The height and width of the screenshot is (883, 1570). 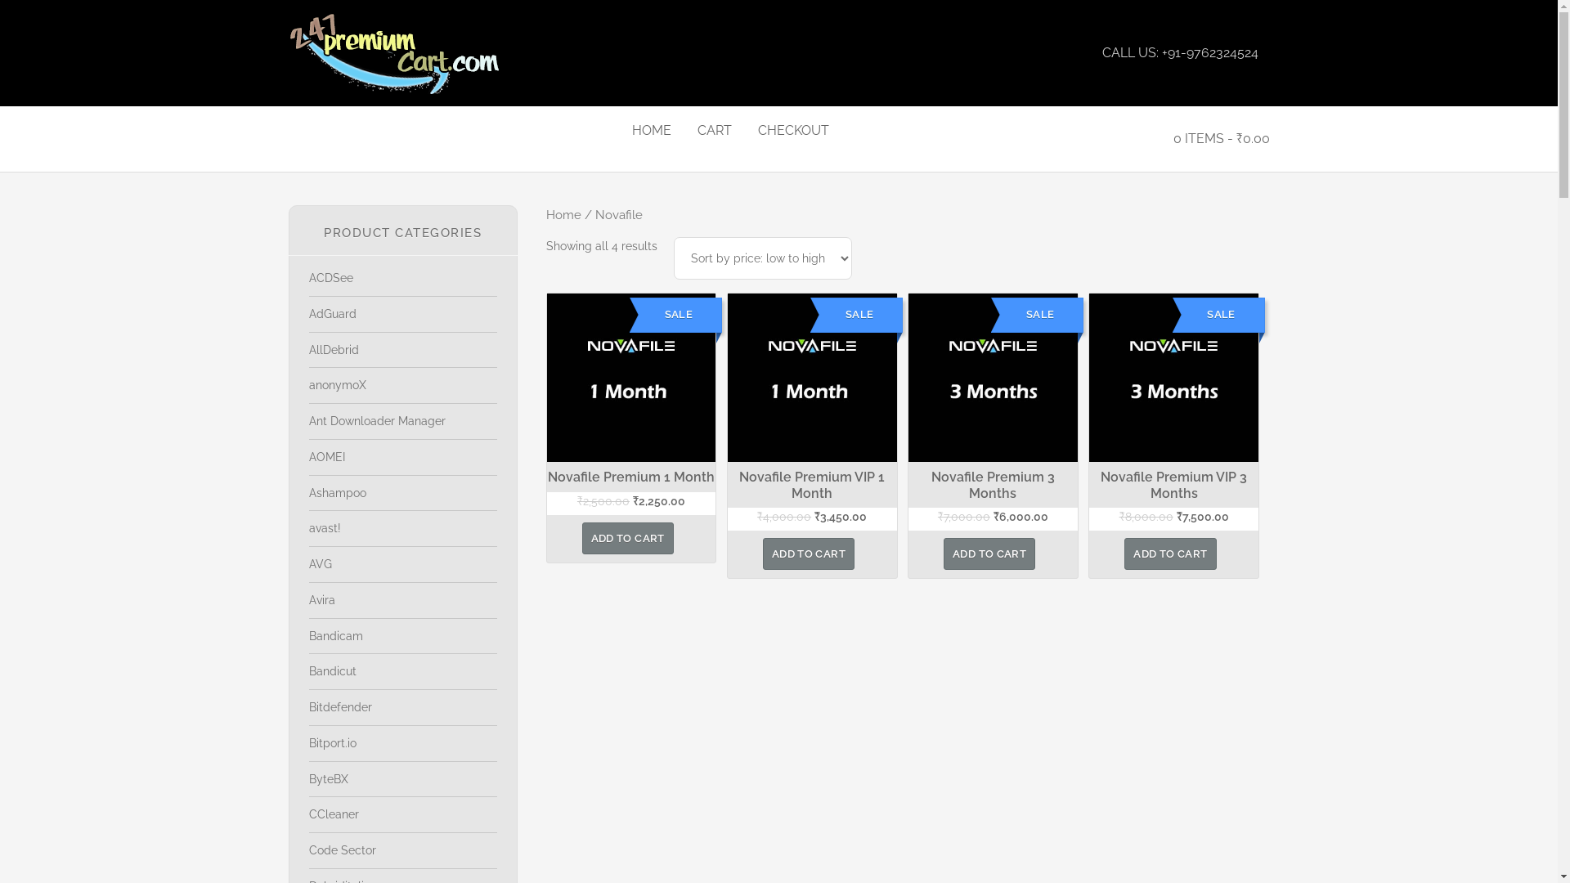 I want to click on HOME, so click(x=652, y=131).